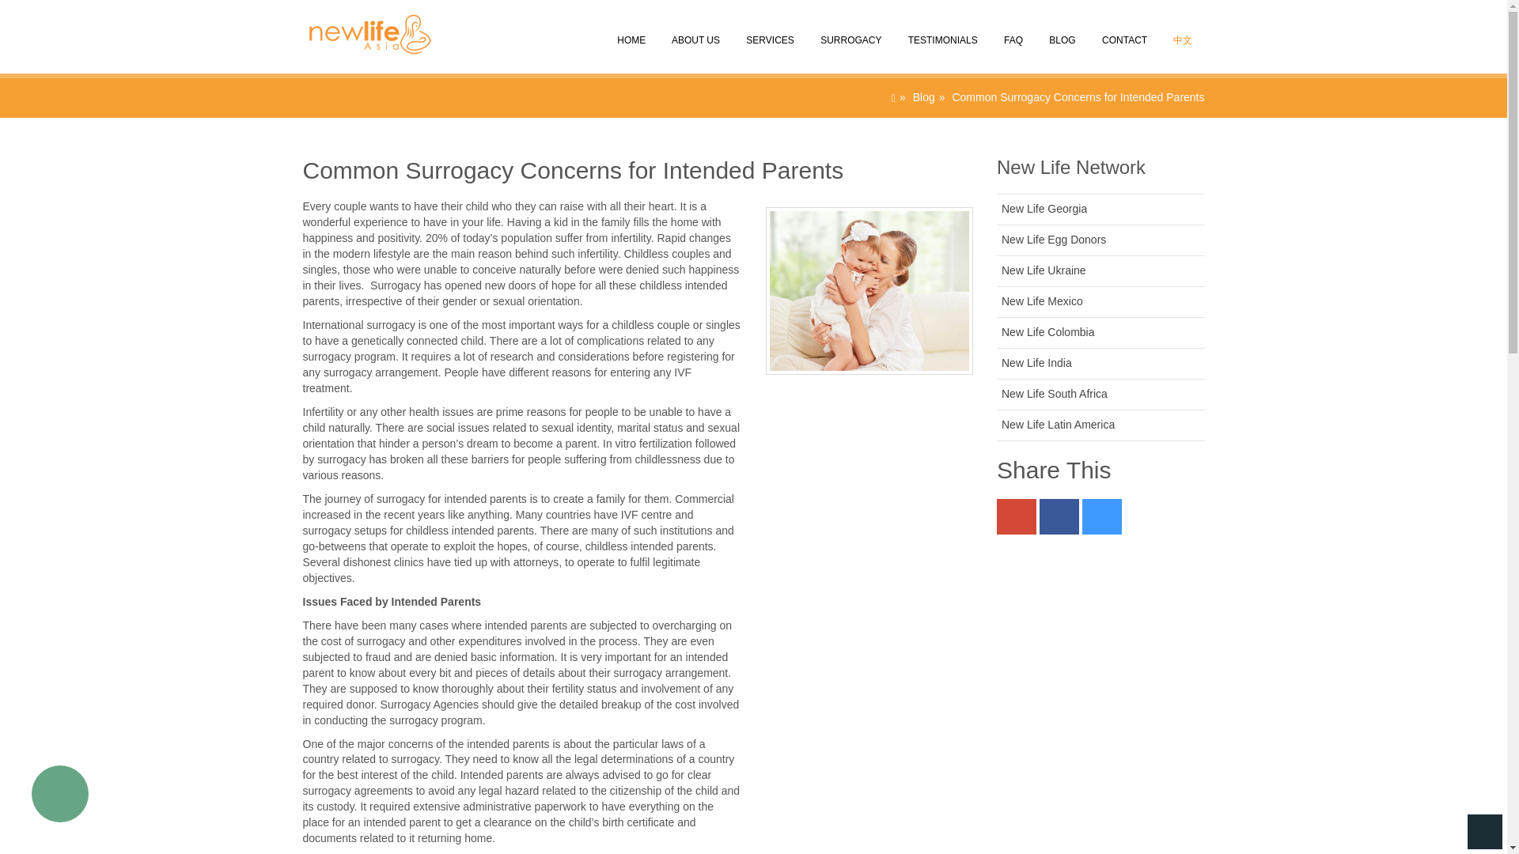 The image size is (1519, 854). What do you see at coordinates (1053, 239) in the screenshot?
I see `New Life Egg Donors` at bounding box center [1053, 239].